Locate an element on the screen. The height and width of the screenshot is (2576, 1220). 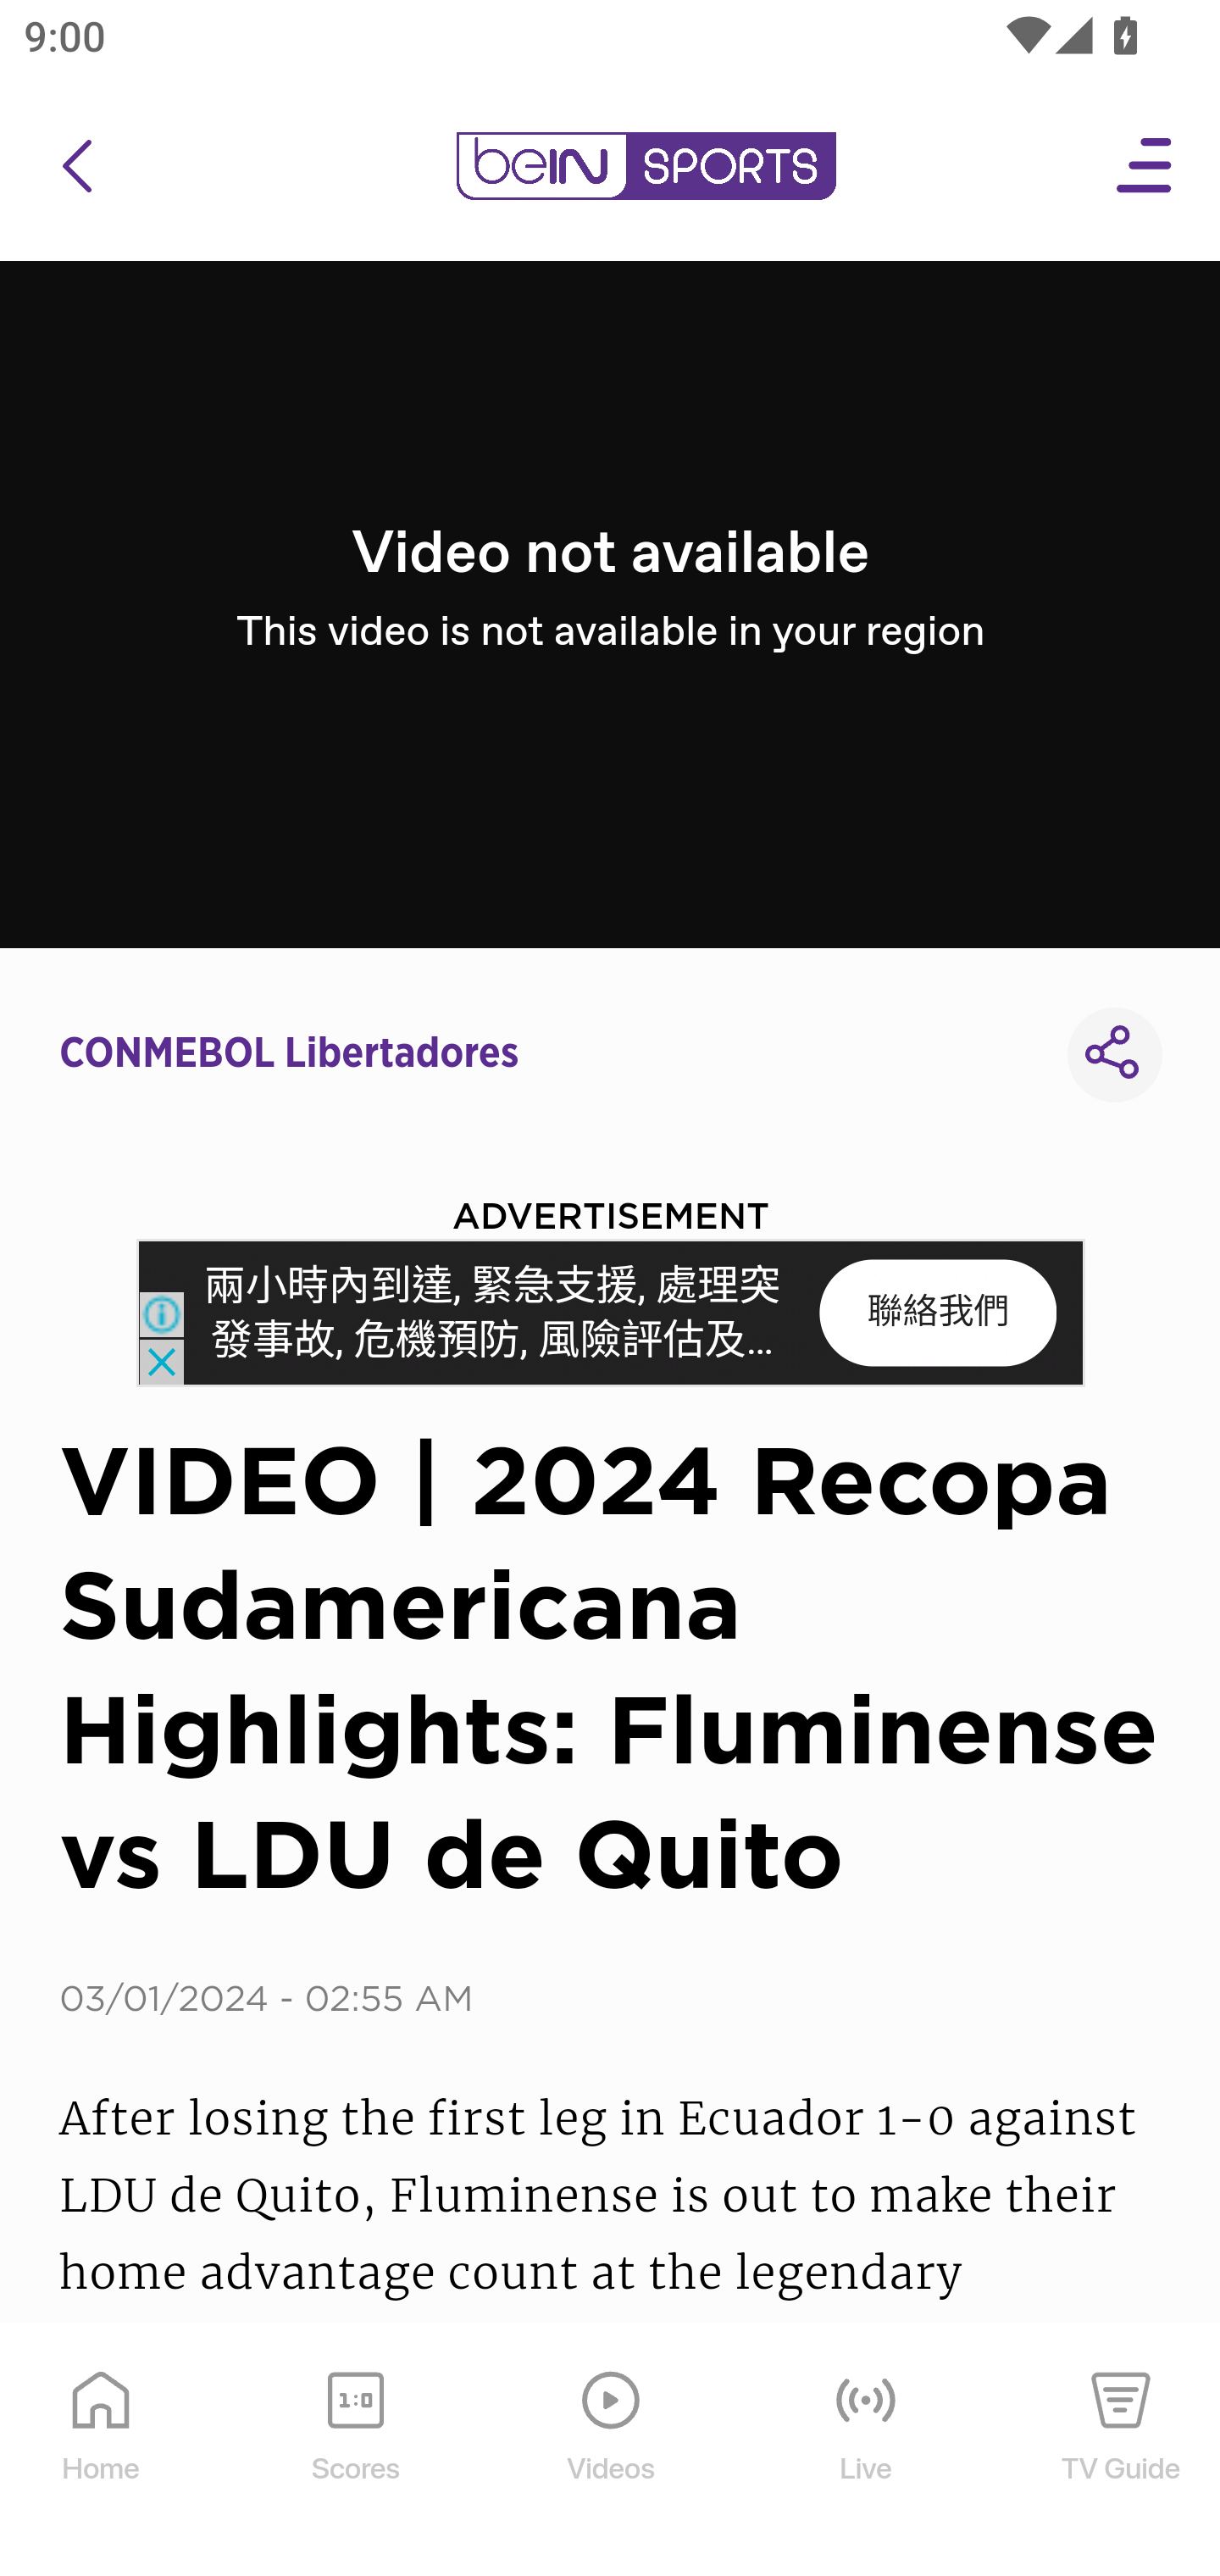
icon back is located at coordinates (76, 166).